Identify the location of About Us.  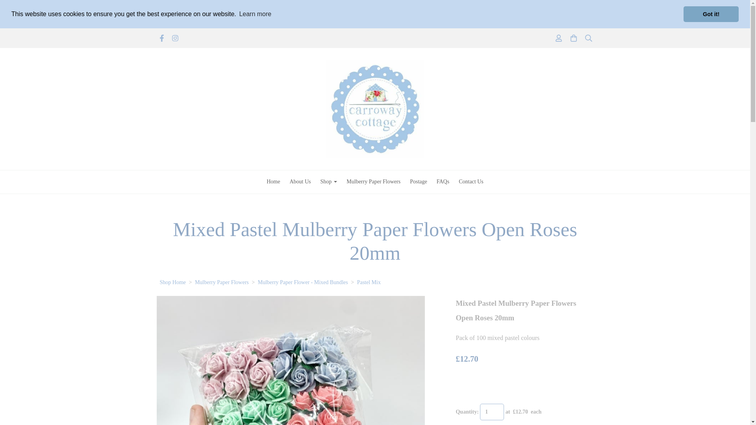
(300, 181).